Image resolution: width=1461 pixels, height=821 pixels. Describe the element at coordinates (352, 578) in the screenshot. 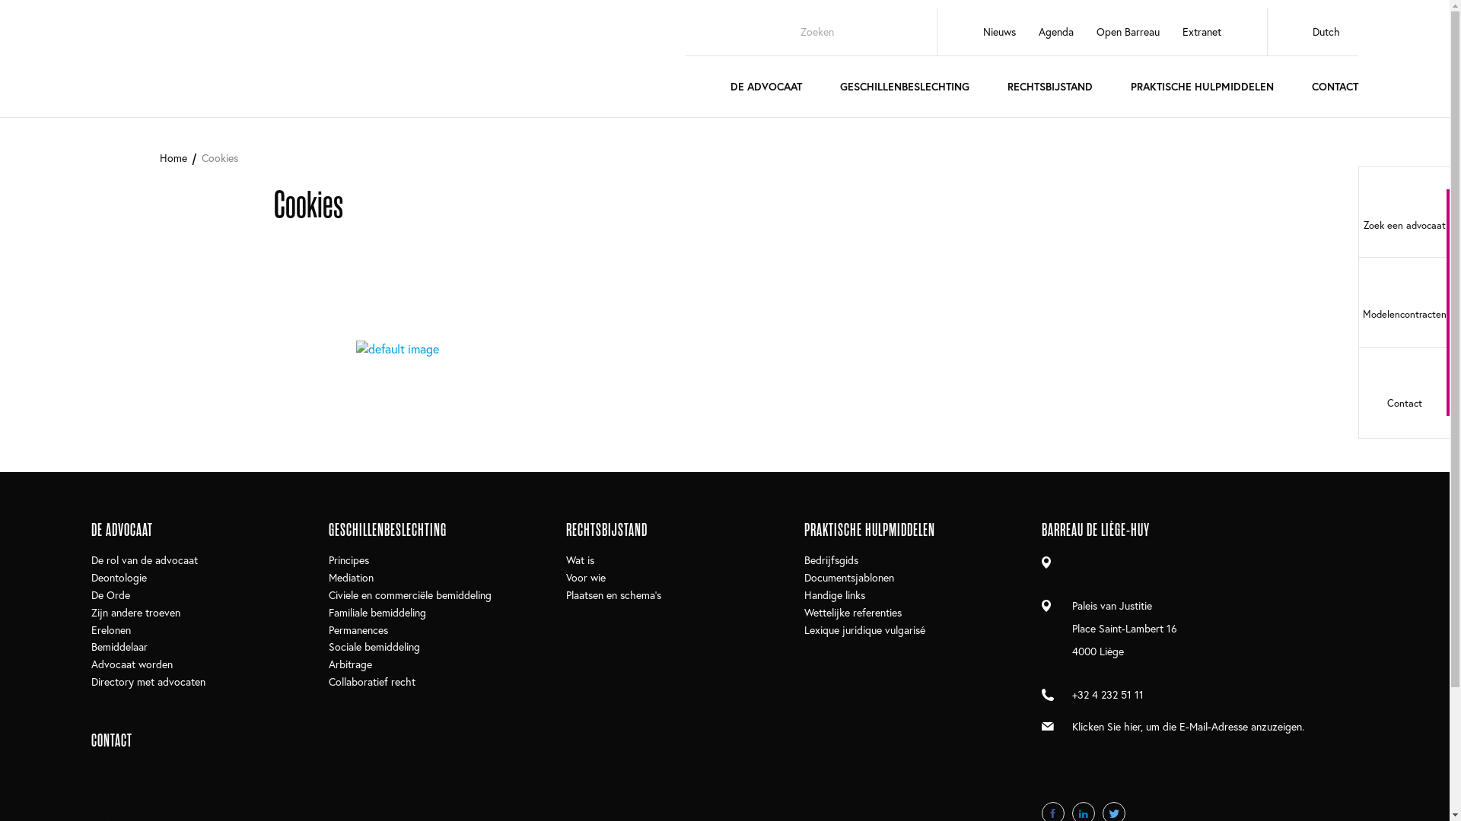

I see `Mediation` at that location.